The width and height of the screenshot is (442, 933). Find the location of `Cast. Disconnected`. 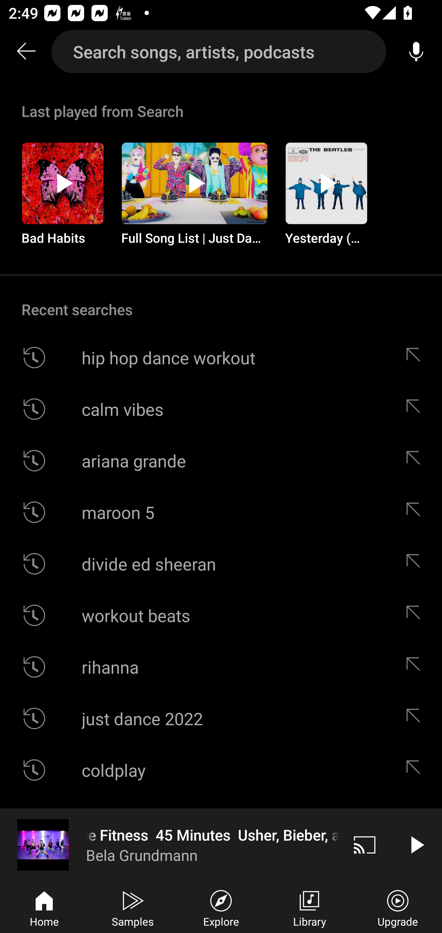

Cast. Disconnected is located at coordinates (365, 845).